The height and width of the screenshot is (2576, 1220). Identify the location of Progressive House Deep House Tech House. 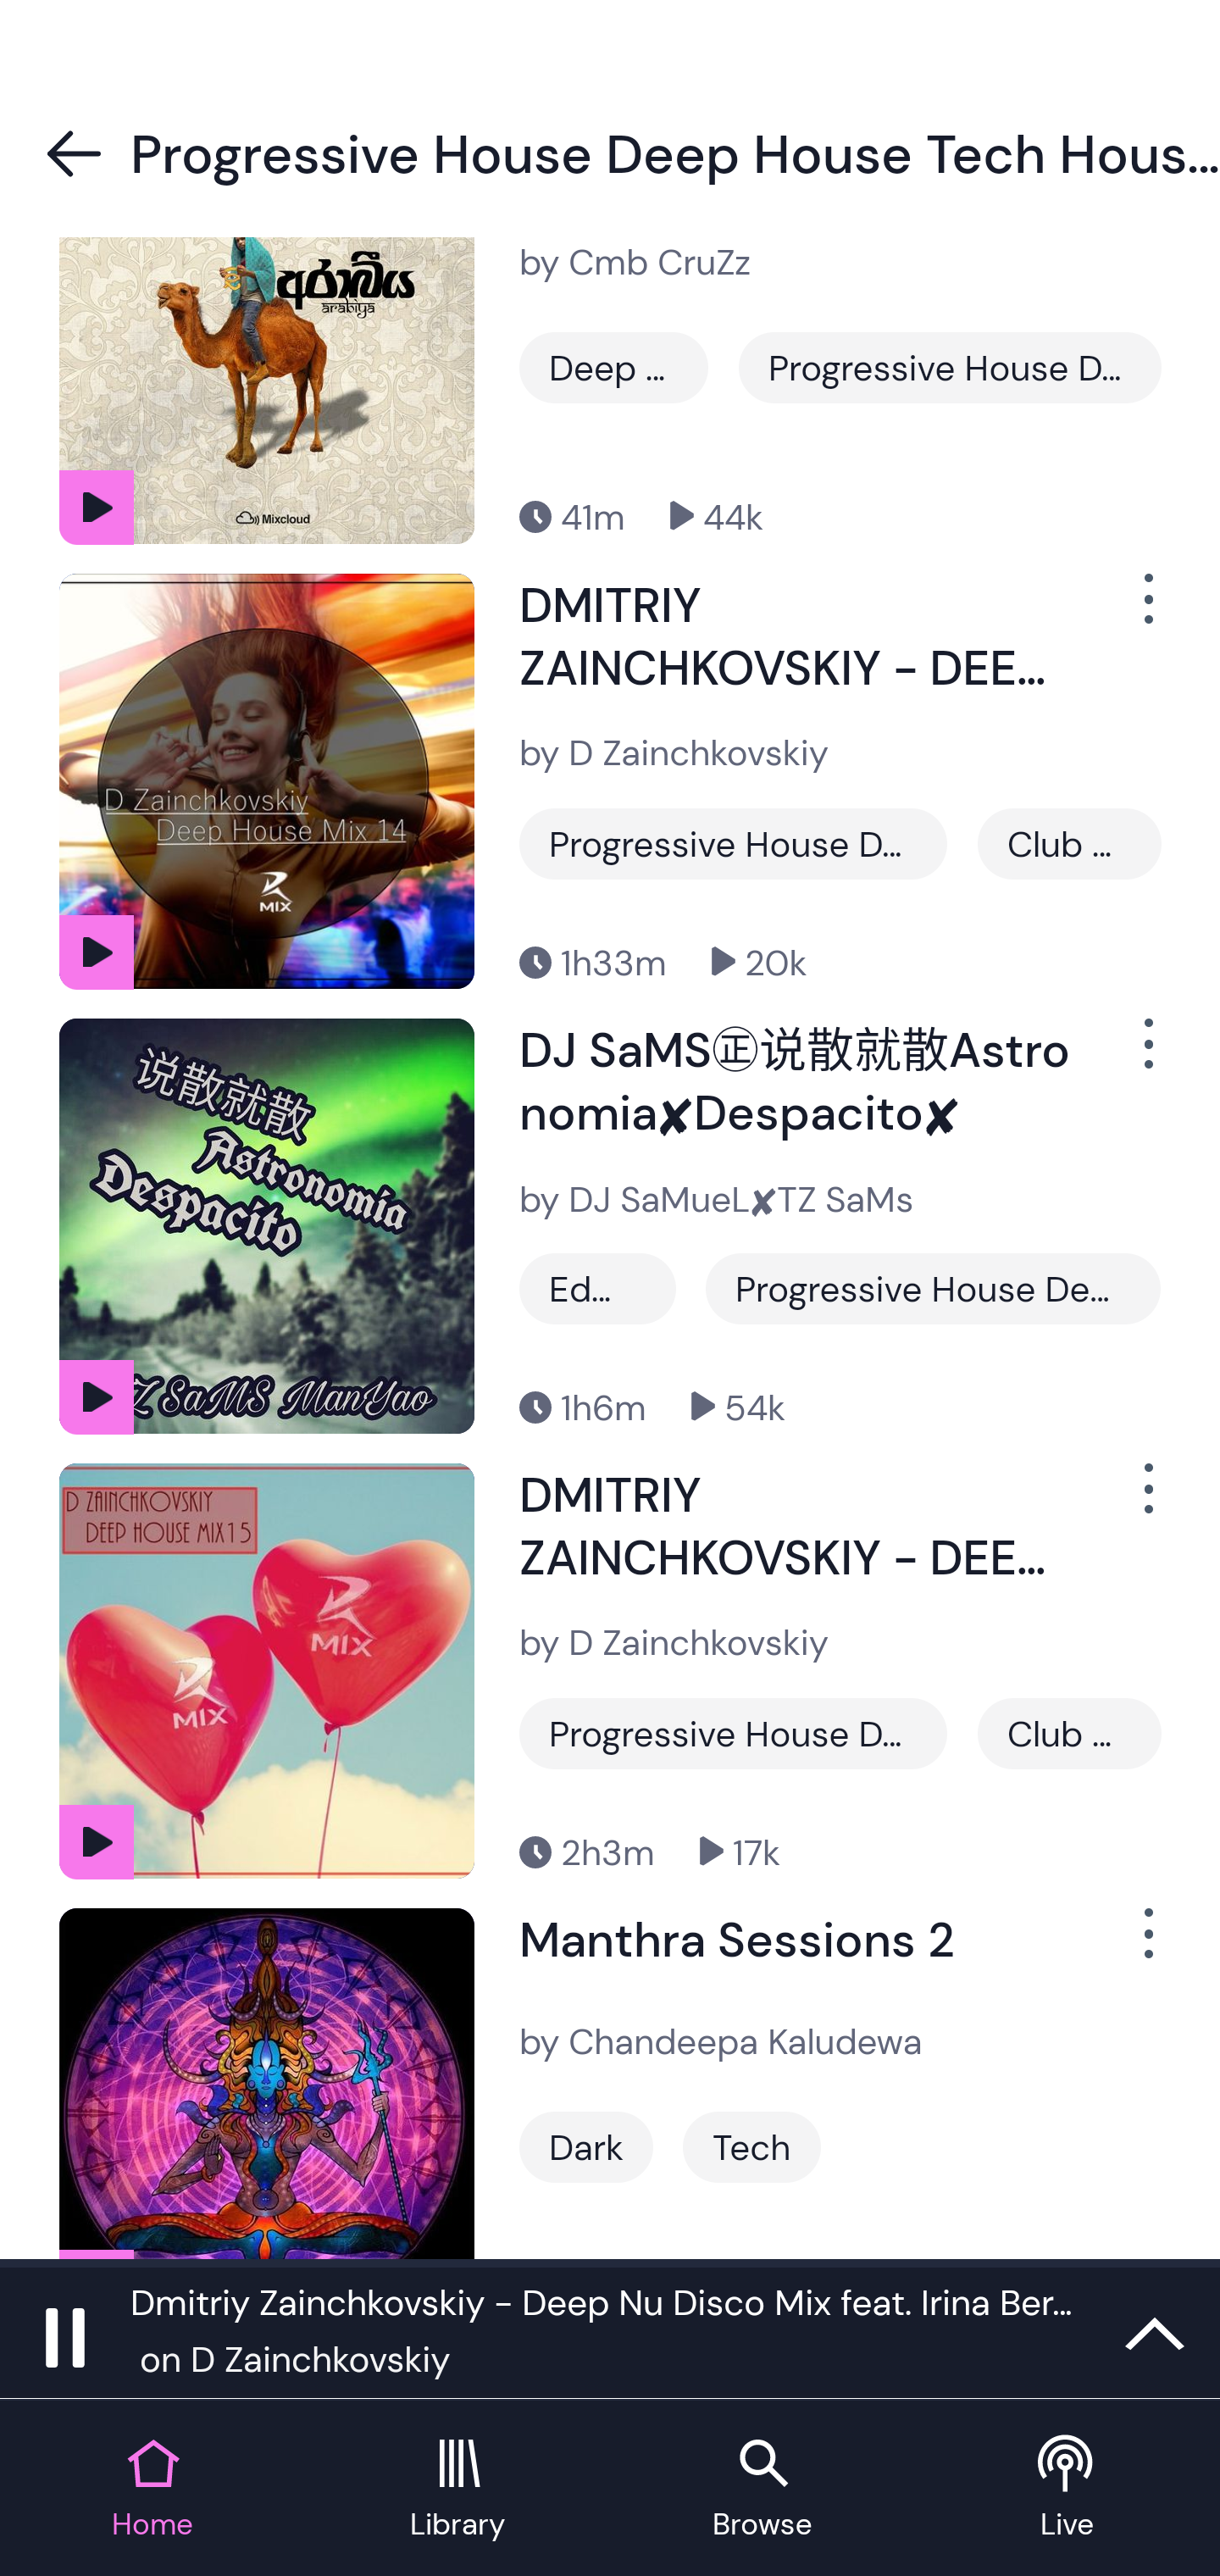
(733, 1734).